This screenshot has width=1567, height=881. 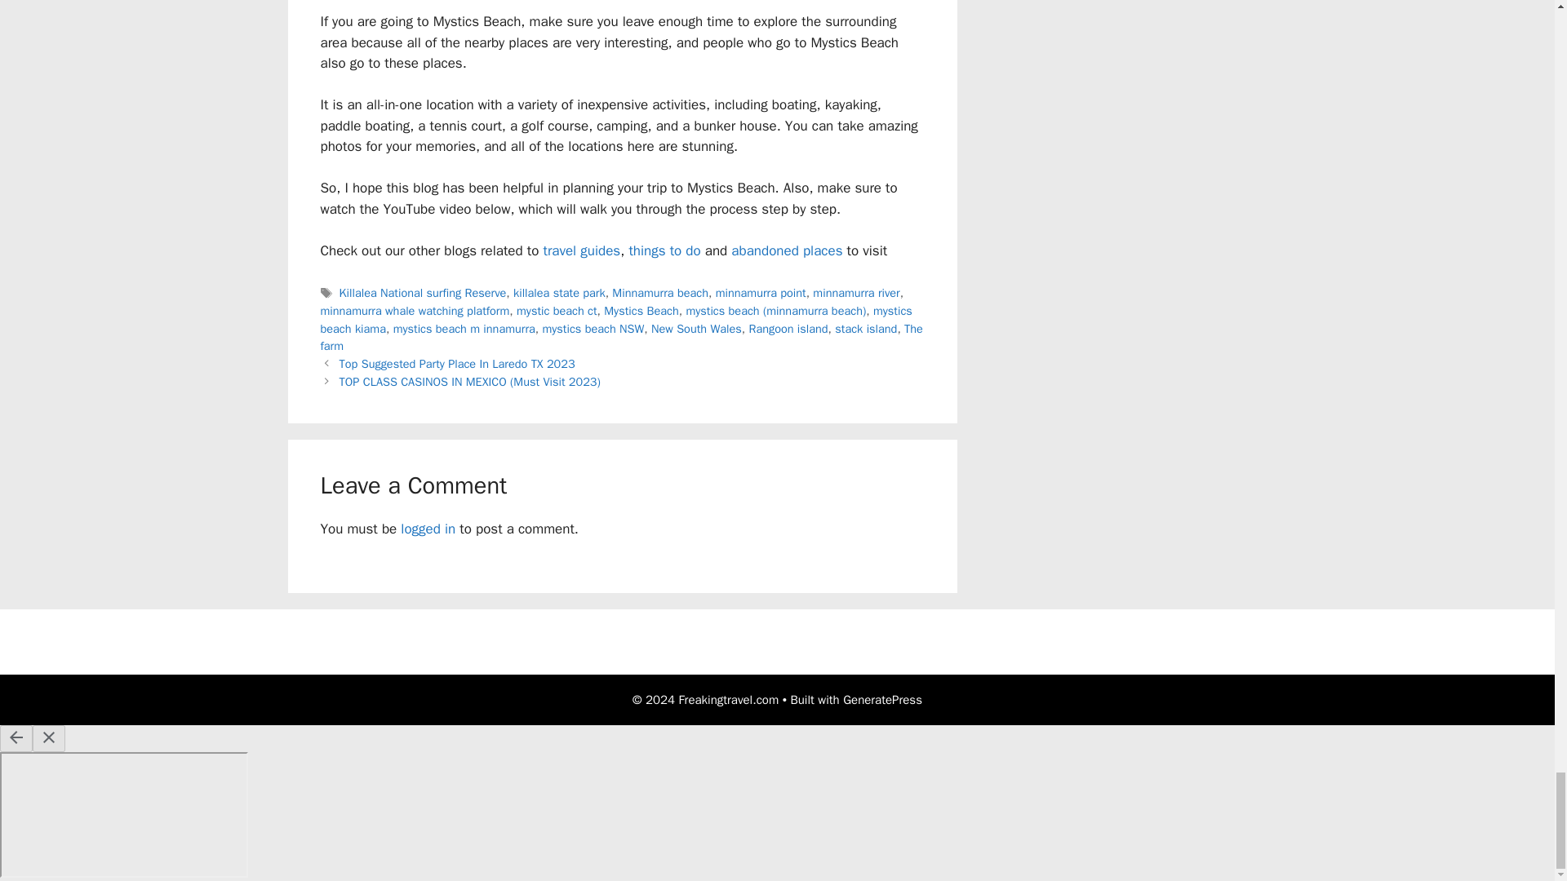 What do you see at coordinates (457, 364) in the screenshot?
I see `Top Suggested Party Place In Laredo TX 2023` at bounding box center [457, 364].